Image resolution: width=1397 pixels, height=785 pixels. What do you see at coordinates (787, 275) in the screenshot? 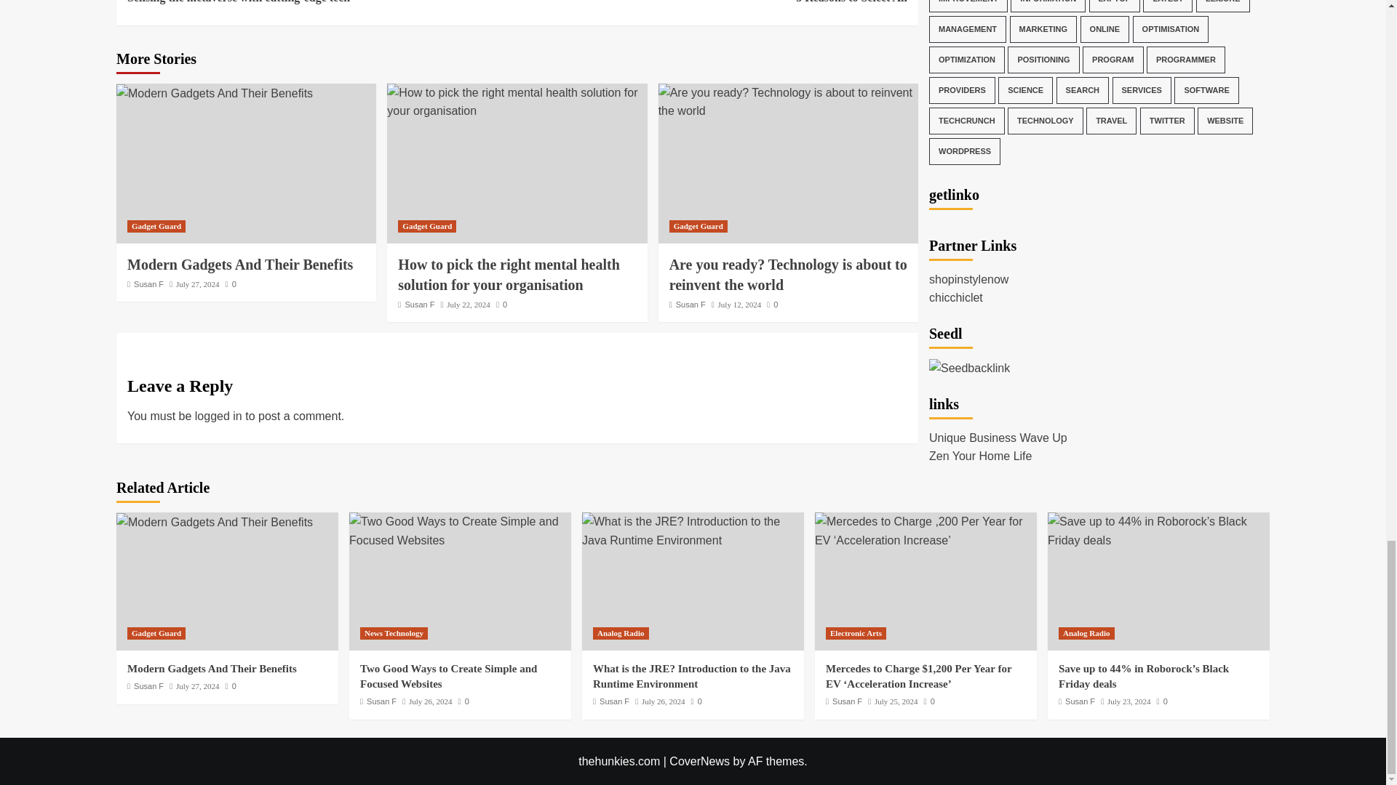
I see `Susan F` at bounding box center [787, 275].